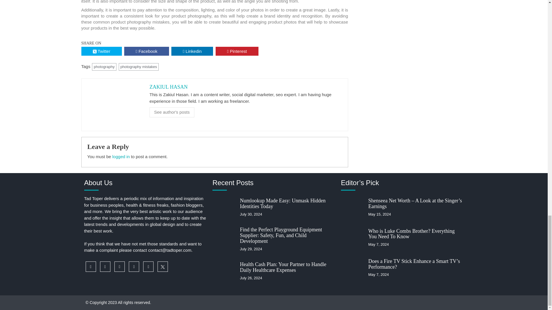 Image resolution: width=552 pixels, height=310 pixels. What do you see at coordinates (104, 67) in the screenshot?
I see `photography` at bounding box center [104, 67].